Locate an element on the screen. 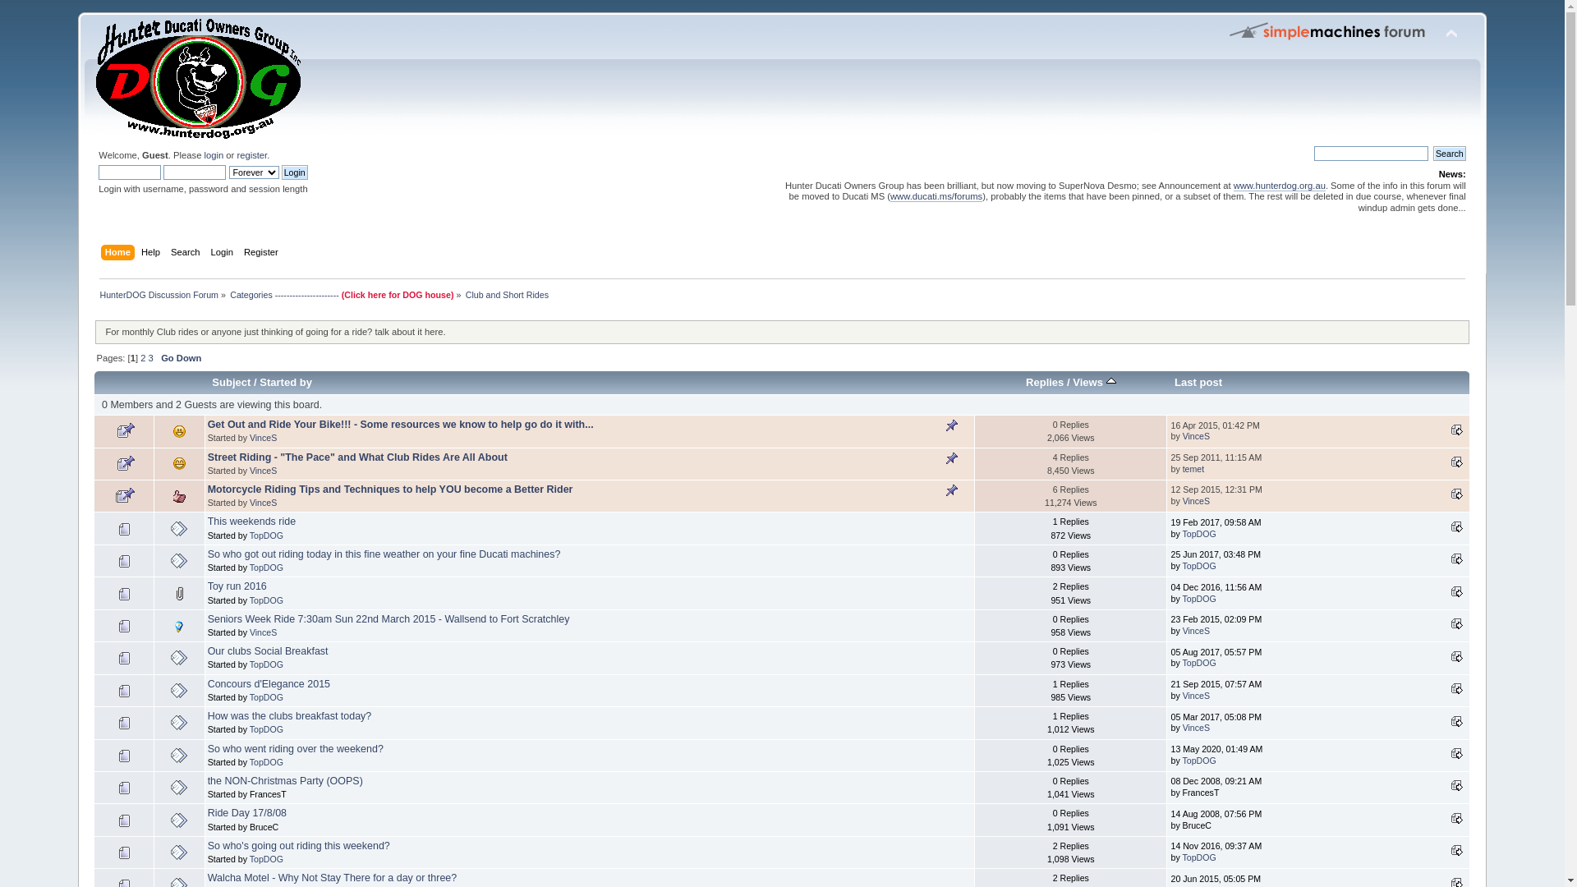  TopDOG is located at coordinates (266, 600).